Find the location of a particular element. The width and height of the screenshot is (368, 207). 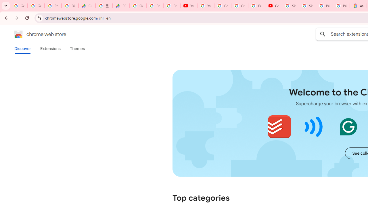

Discover is located at coordinates (23, 49).